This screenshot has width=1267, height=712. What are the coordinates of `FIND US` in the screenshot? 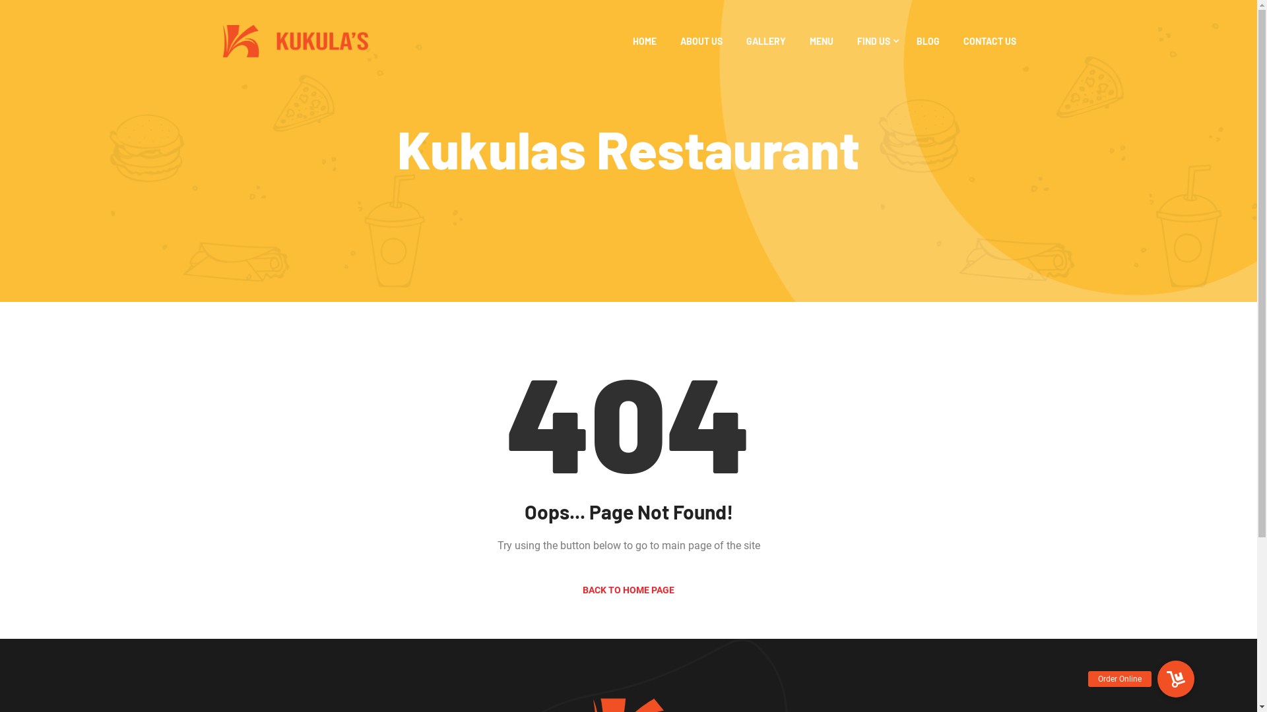 It's located at (875, 41).